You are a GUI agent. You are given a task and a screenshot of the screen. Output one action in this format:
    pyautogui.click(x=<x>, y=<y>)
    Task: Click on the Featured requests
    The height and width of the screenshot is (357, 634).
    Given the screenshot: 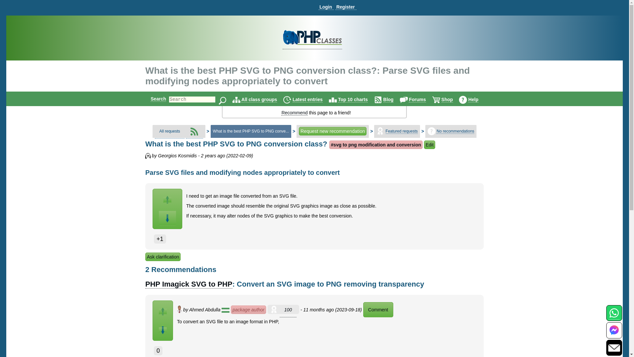 What is the action you would take?
    pyautogui.click(x=402, y=131)
    